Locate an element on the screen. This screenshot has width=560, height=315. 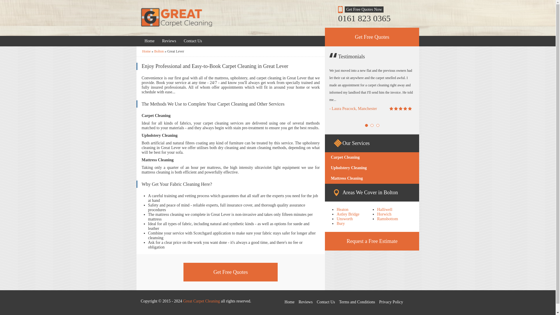
0161 823 0365 is located at coordinates (372, 18).